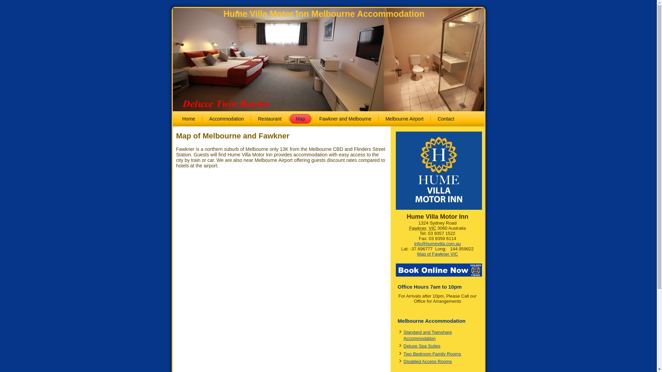 This screenshot has height=372, width=662. What do you see at coordinates (270, 119) in the screenshot?
I see `Restaurant` at bounding box center [270, 119].